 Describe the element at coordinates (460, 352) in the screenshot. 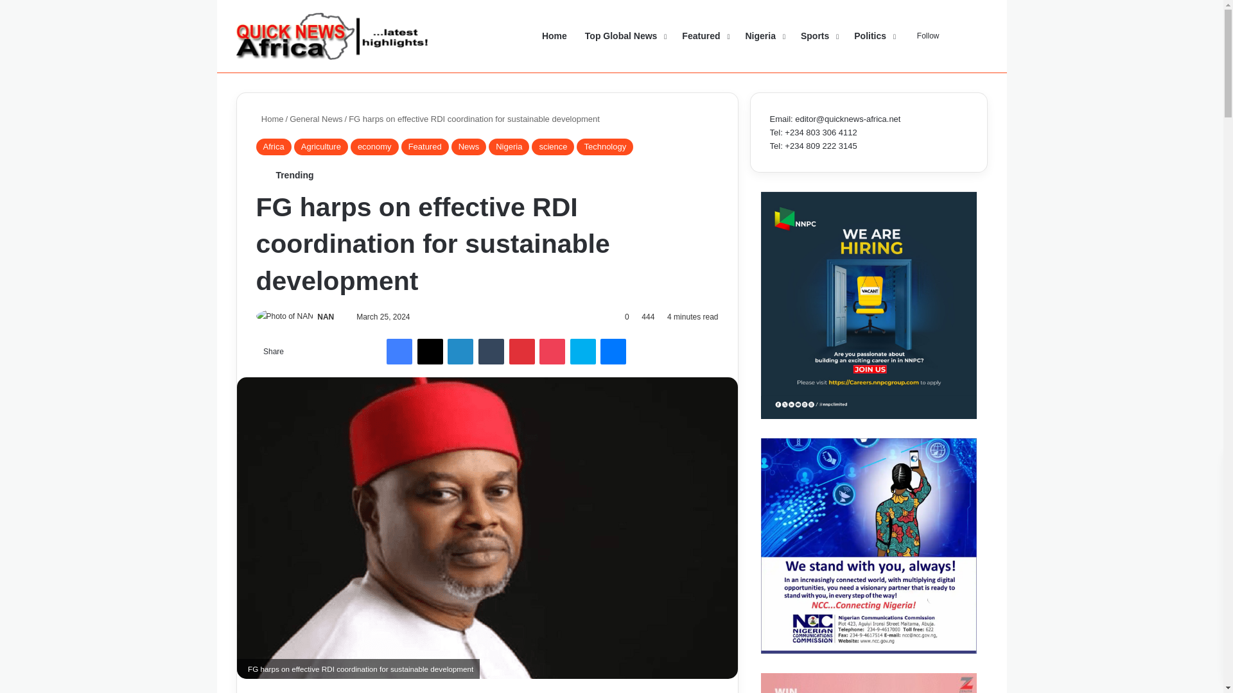

I see `LinkedIn` at that location.